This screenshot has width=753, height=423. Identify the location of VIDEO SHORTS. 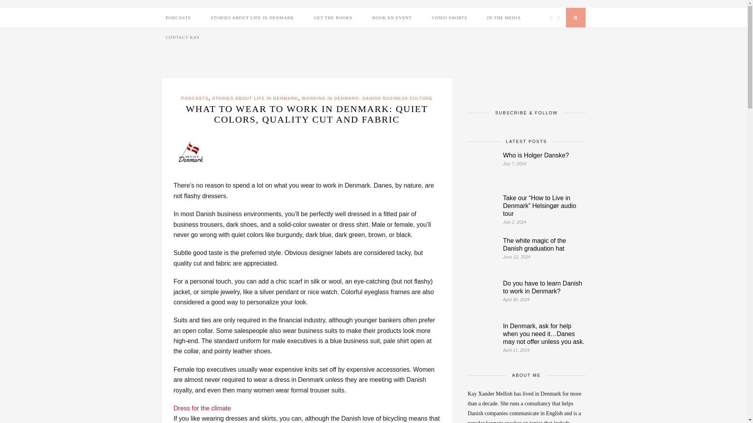
(449, 18).